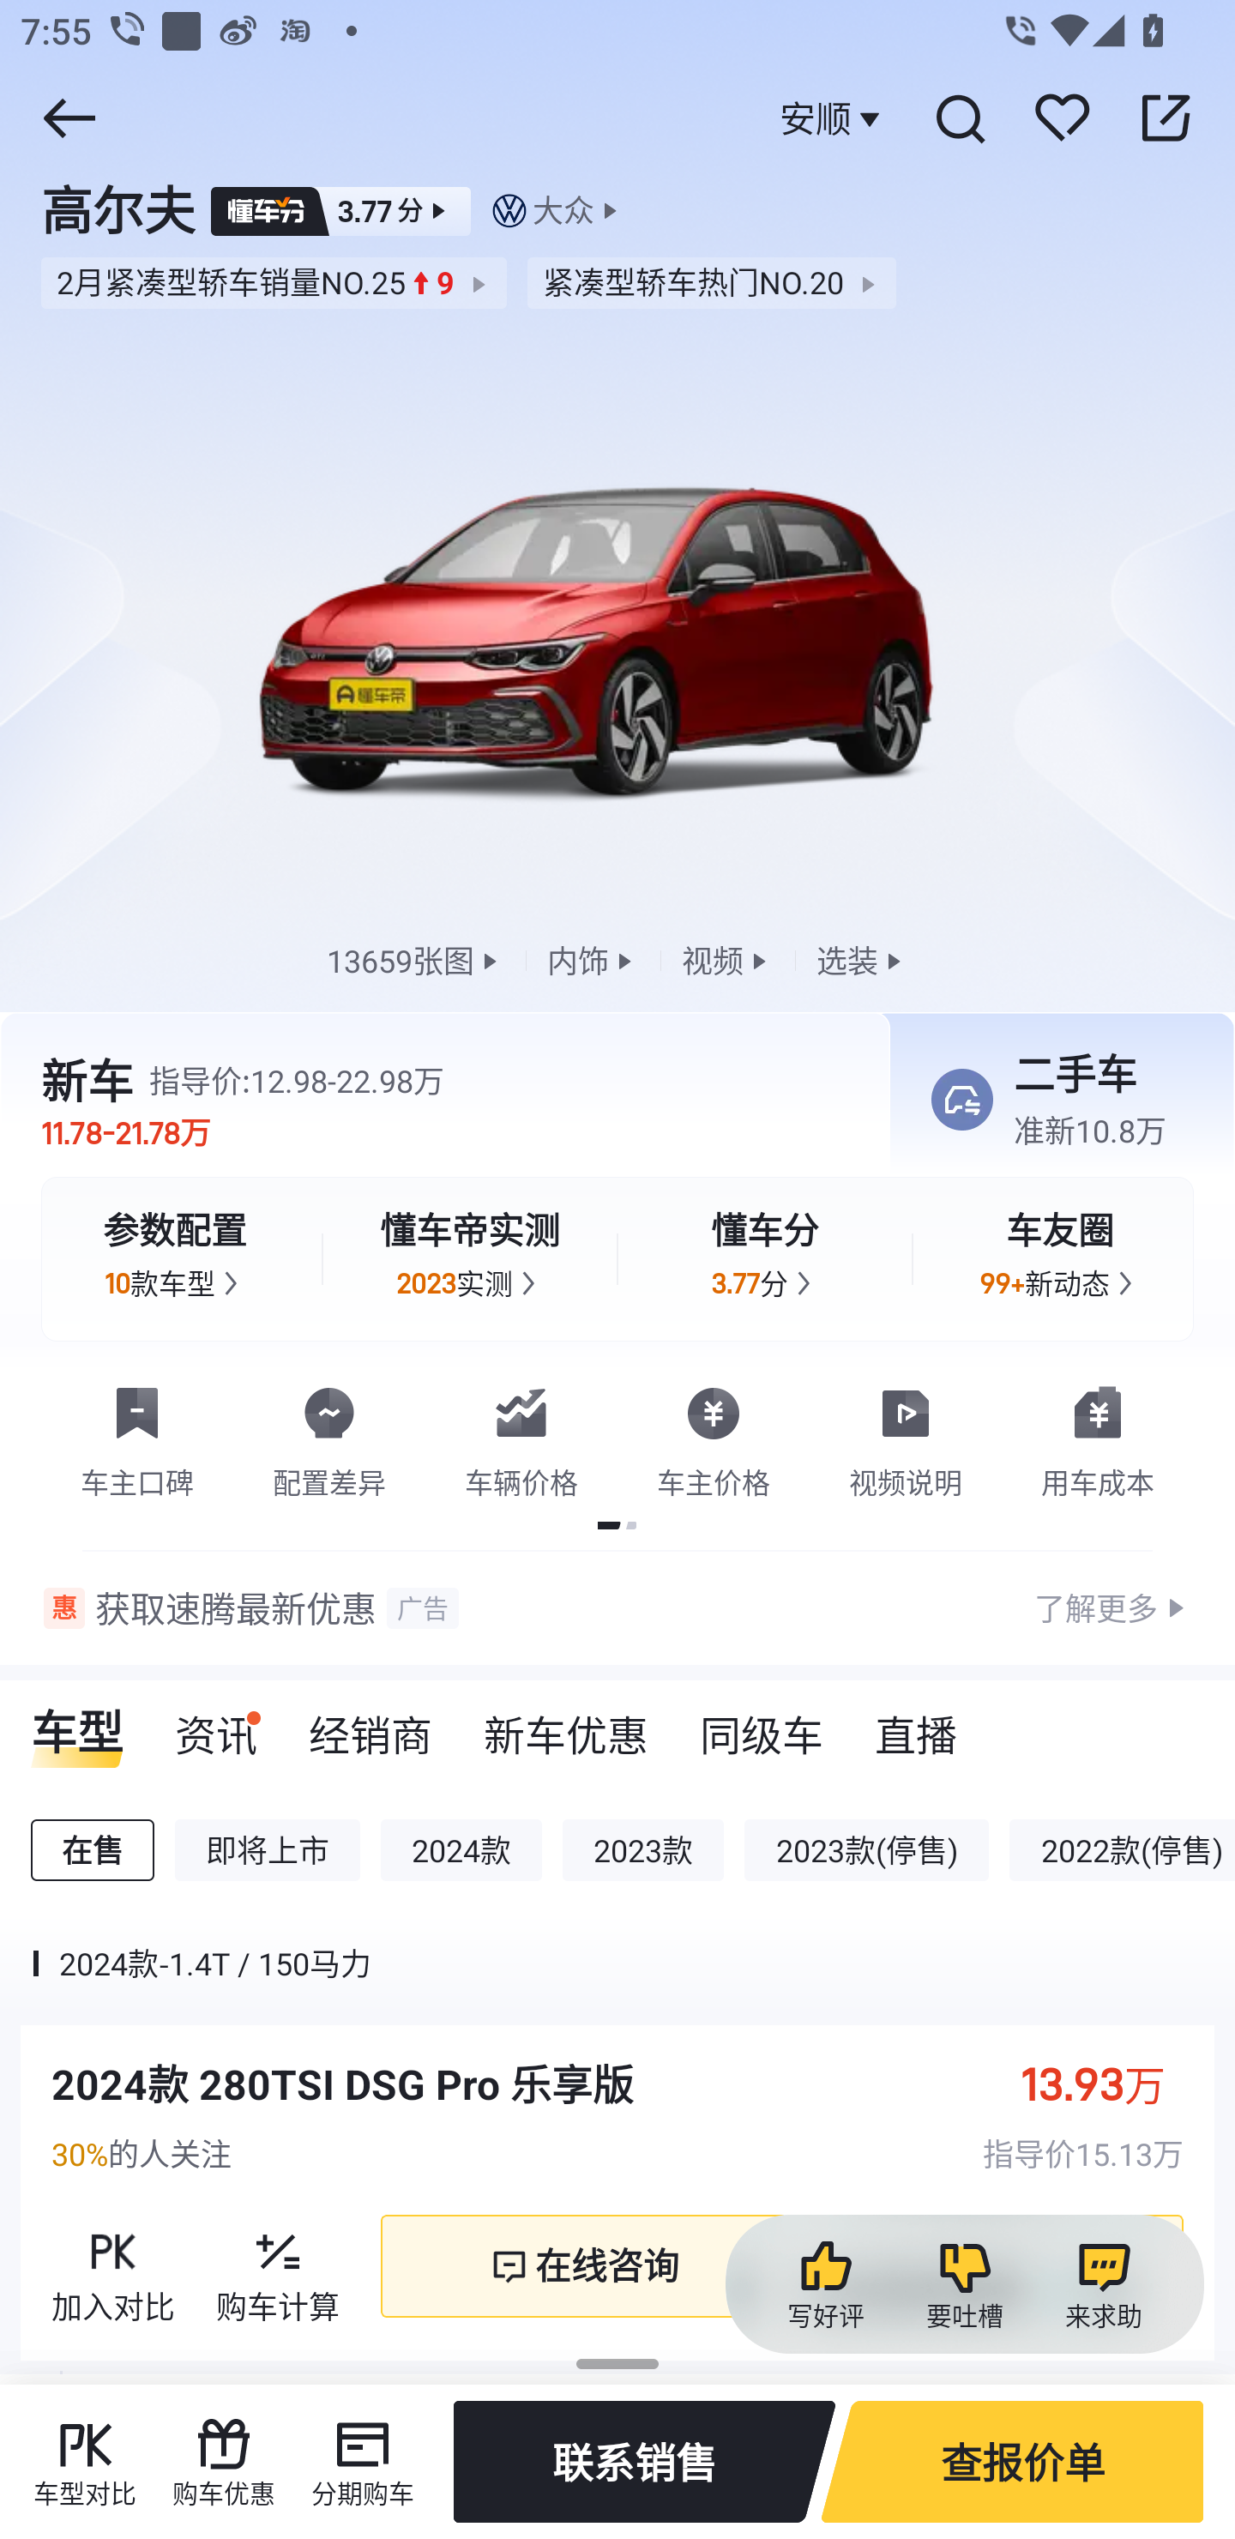 This screenshot has height=2539, width=1235. Describe the element at coordinates (278, 2267) in the screenshot. I see ` 购车计算` at that location.